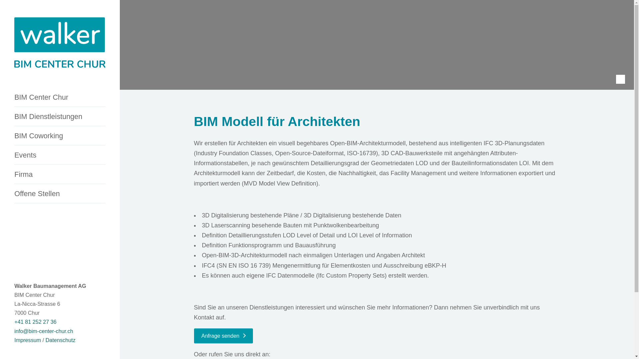  Describe the element at coordinates (60, 175) in the screenshot. I see `Firma` at that location.